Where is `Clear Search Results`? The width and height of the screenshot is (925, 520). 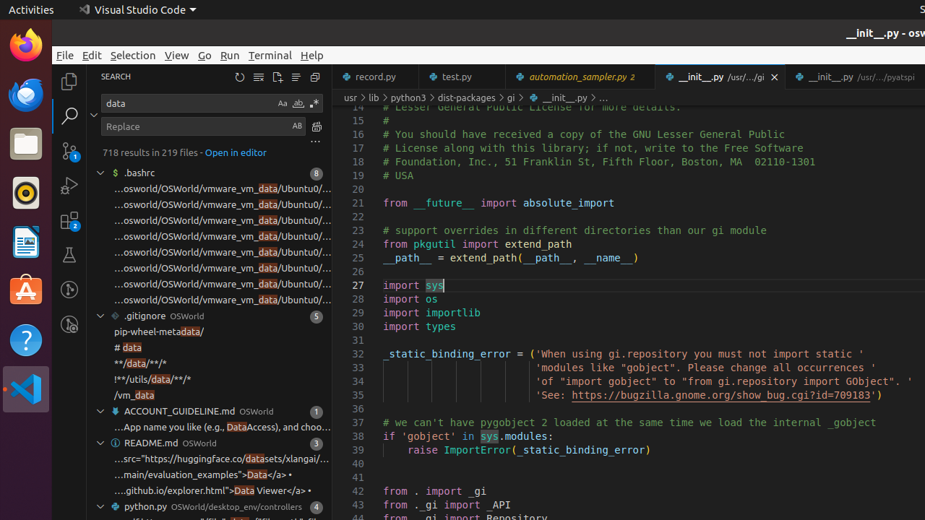
Clear Search Results is located at coordinates (259, 77).